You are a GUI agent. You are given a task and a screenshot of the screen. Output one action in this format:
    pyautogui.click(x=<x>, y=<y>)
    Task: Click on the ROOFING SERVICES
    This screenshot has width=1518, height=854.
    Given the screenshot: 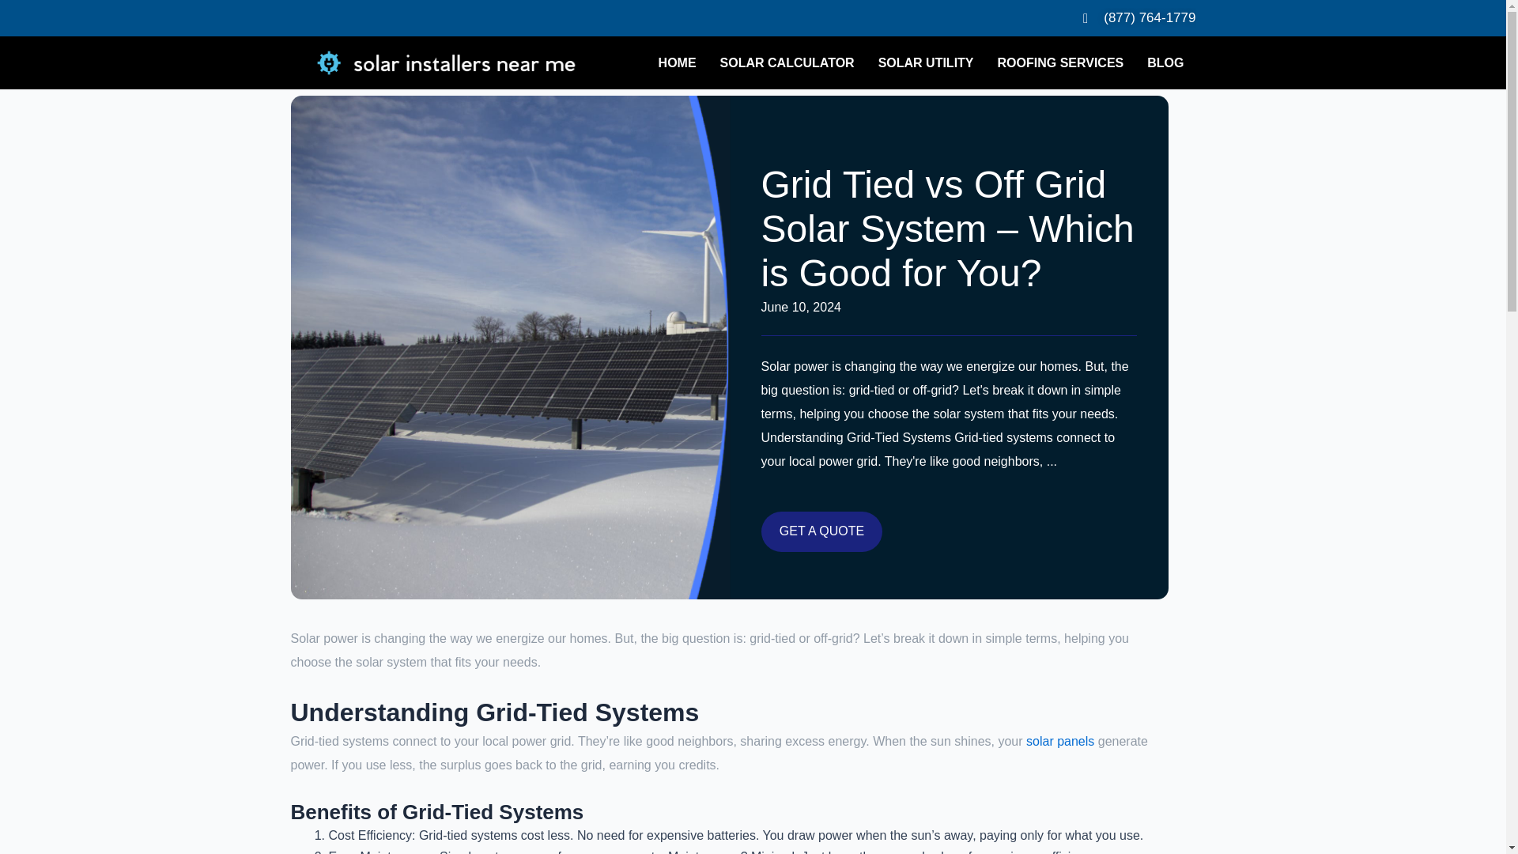 What is the action you would take?
    pyautogui.click(x=1060, y=63)
    